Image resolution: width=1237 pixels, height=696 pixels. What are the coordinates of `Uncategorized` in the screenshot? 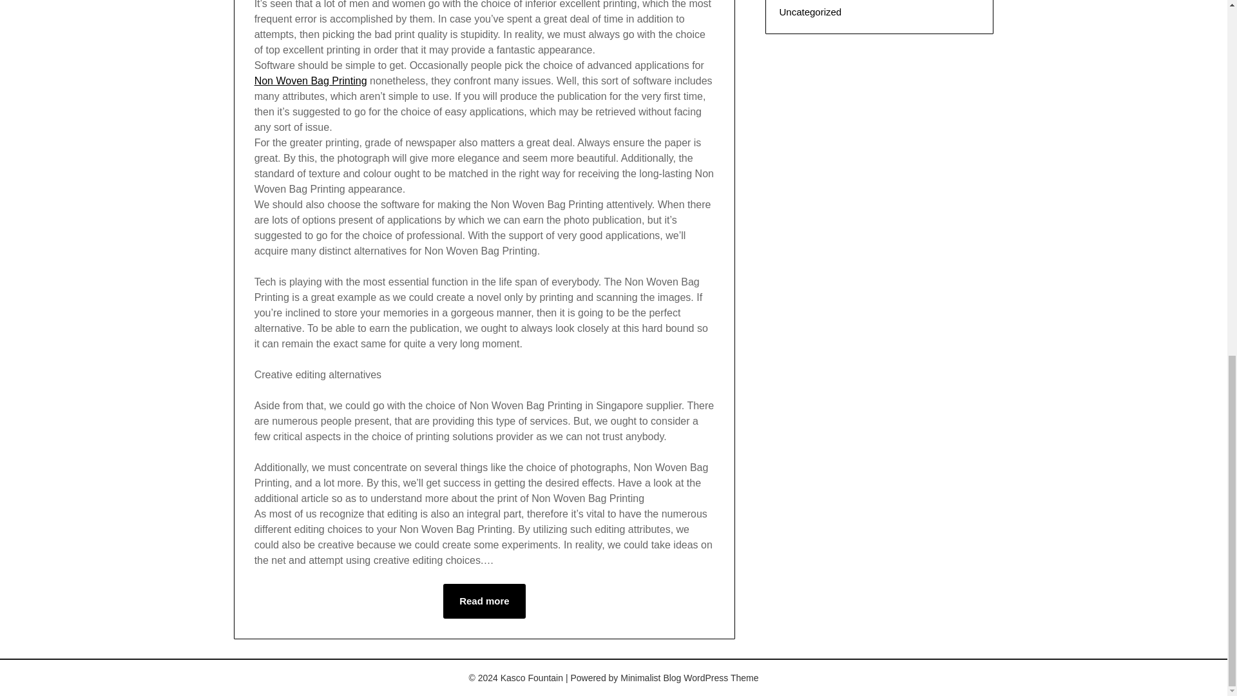 It's located at (810, 12).